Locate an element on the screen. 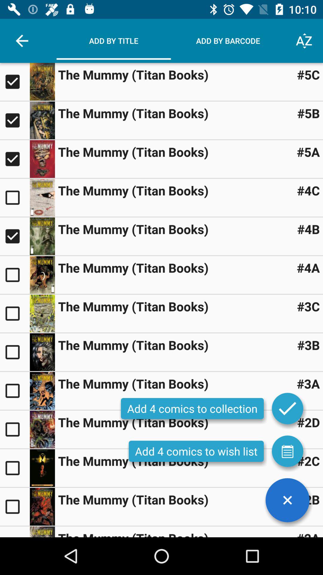  photo for title book is located at coordinates (42, 429).